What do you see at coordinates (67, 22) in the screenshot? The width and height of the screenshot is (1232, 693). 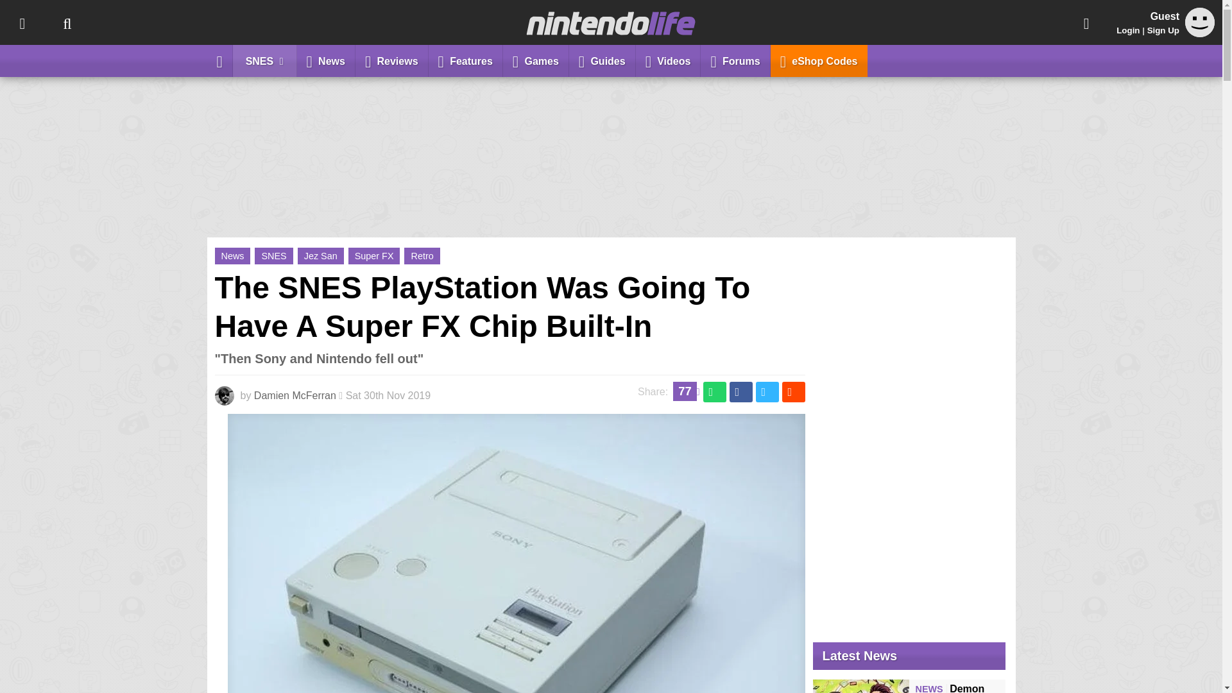 I see `Search` at bounding box center [67, 22].